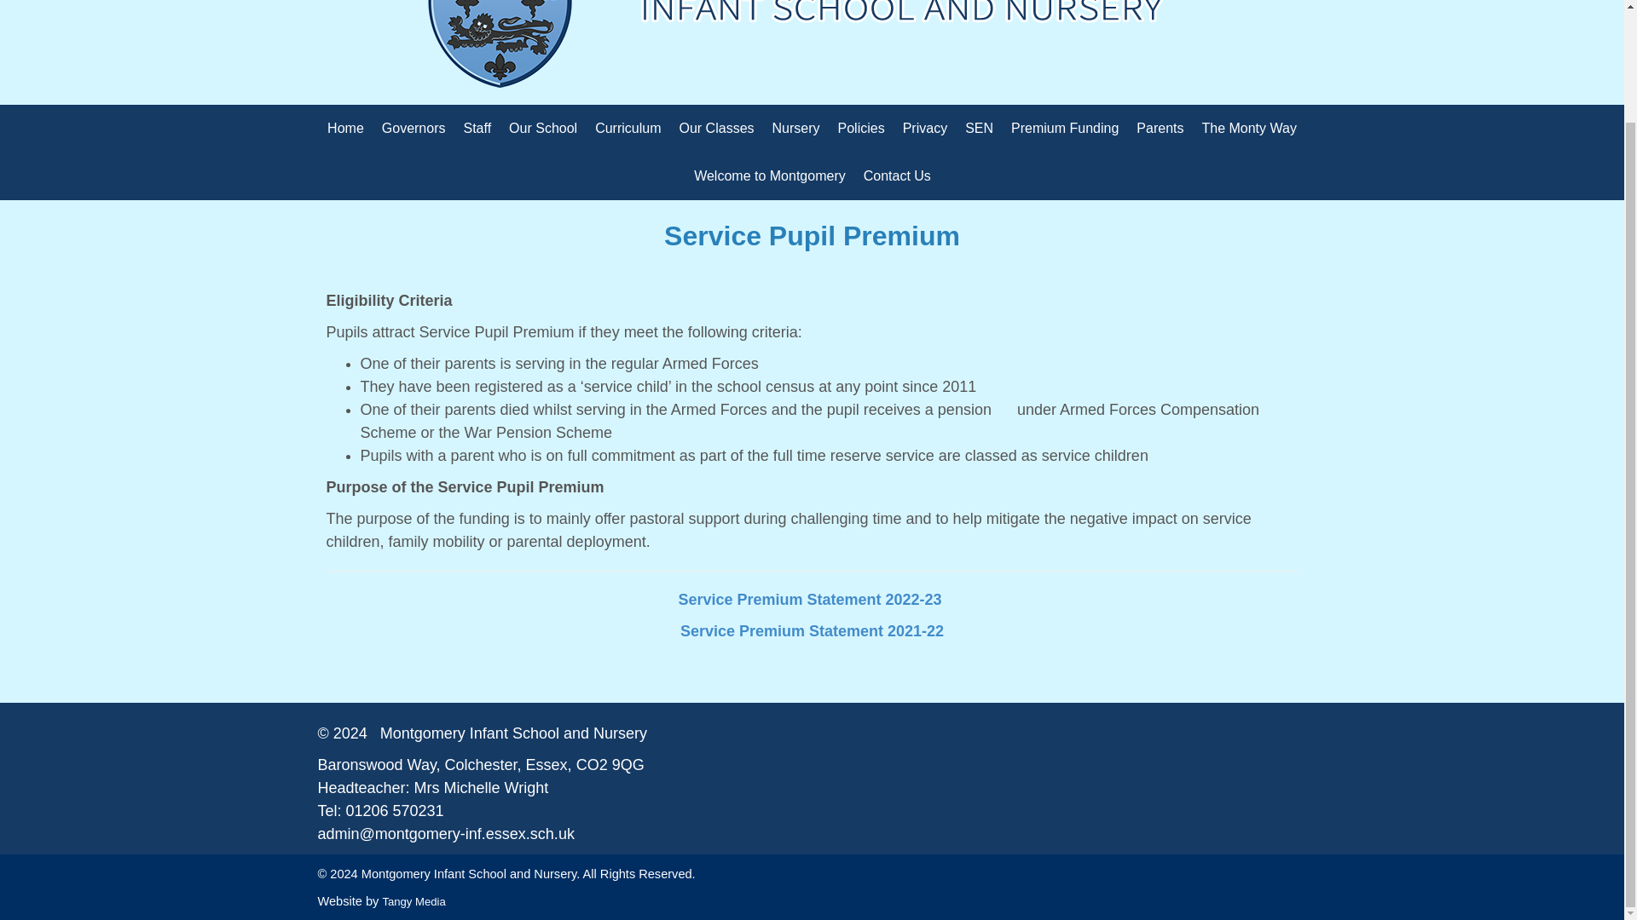 The width and height of the screenshot is (1637, 920). Describe the element at coordinates (414, 129) in the screenshot. I see `Governors` at that location.